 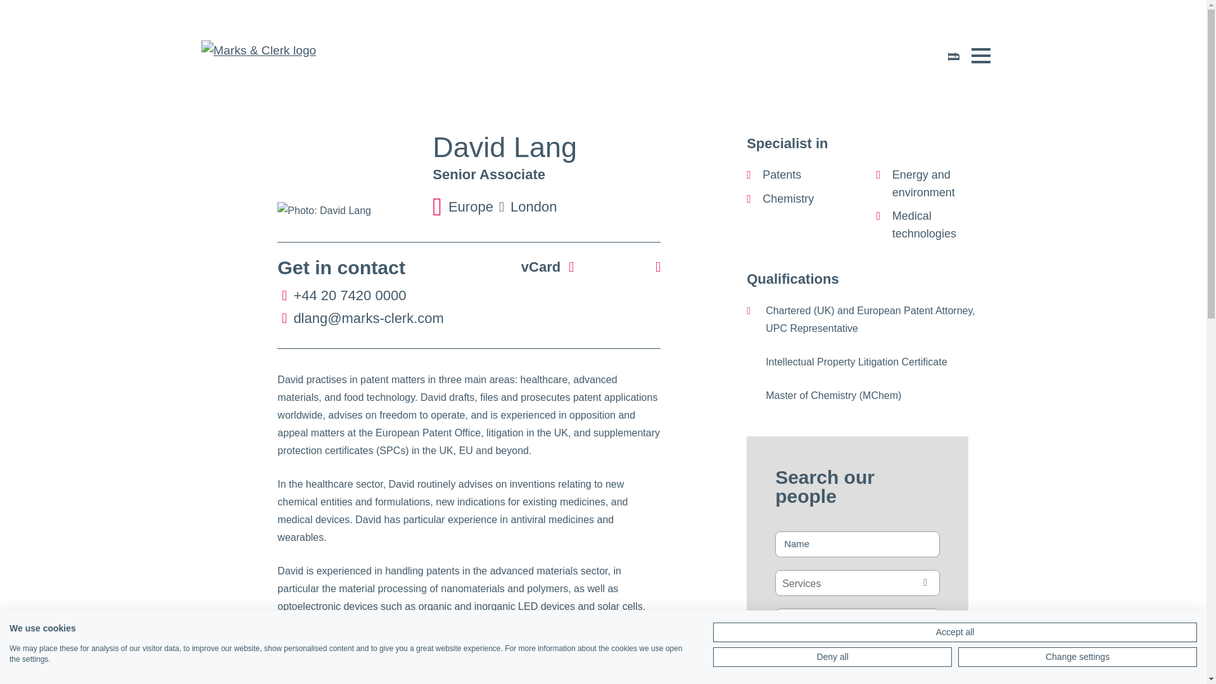 I want to click on undefined, so click(x=248, y=48).